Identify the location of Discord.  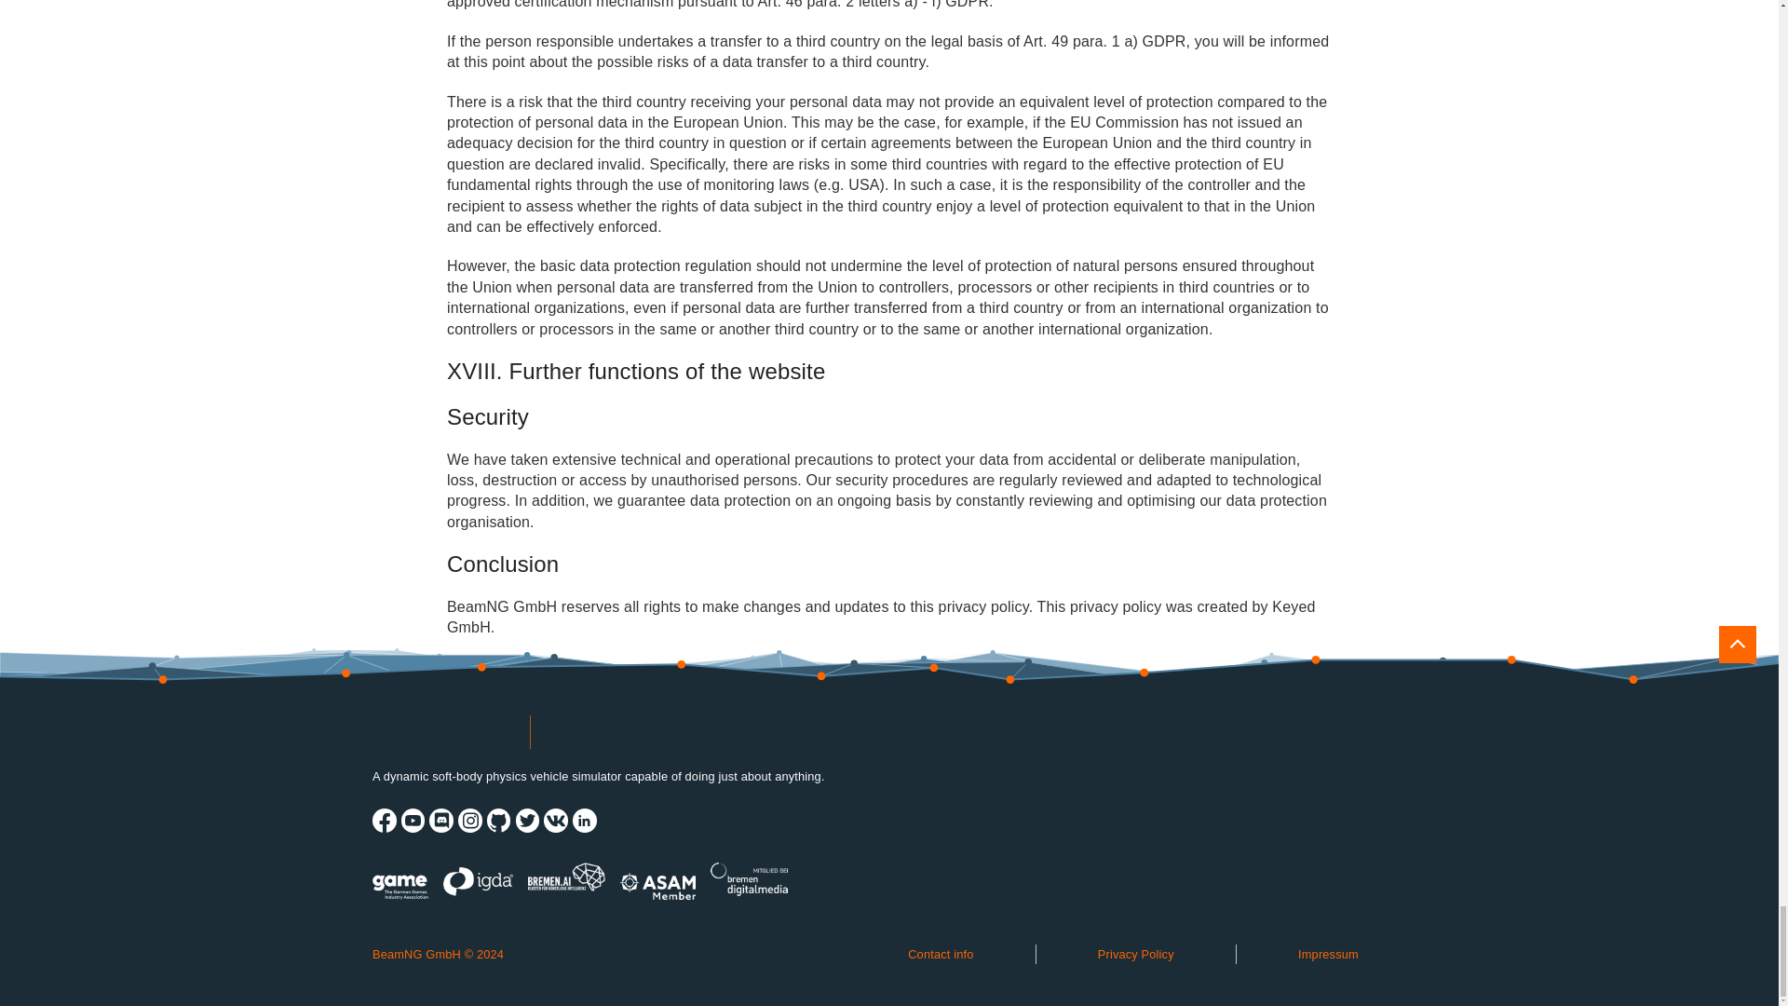
(441, 821).